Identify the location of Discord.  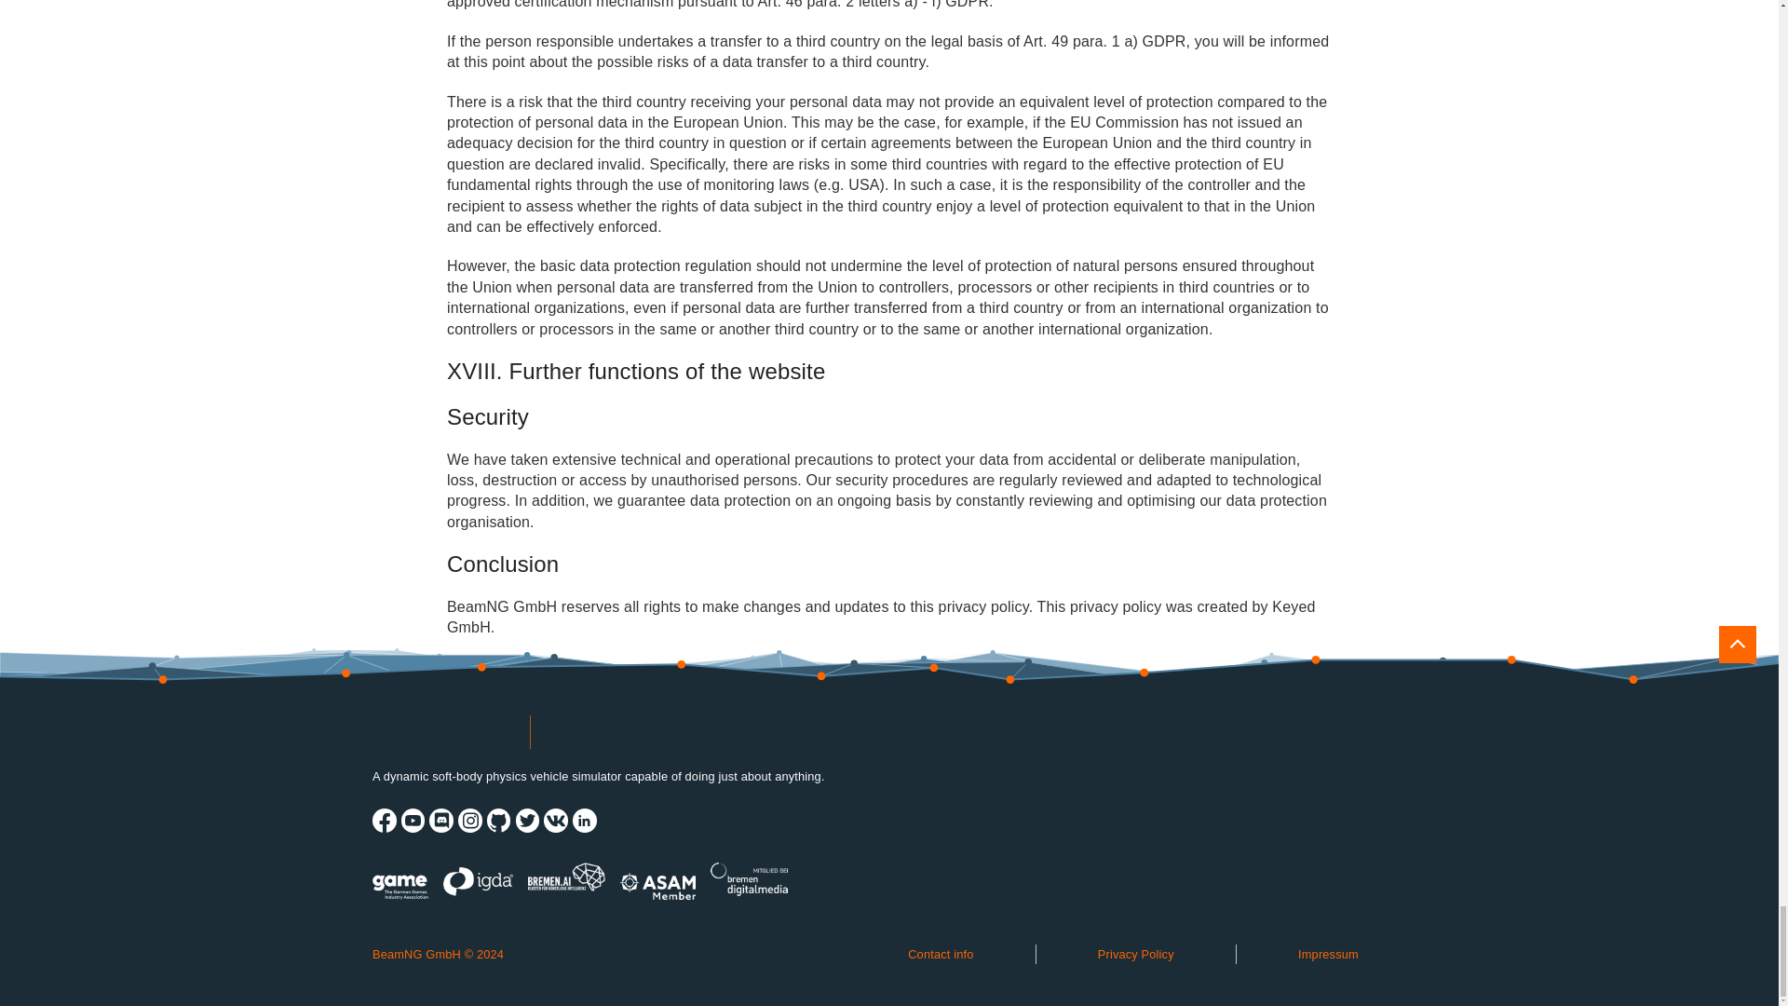
(441, 821).